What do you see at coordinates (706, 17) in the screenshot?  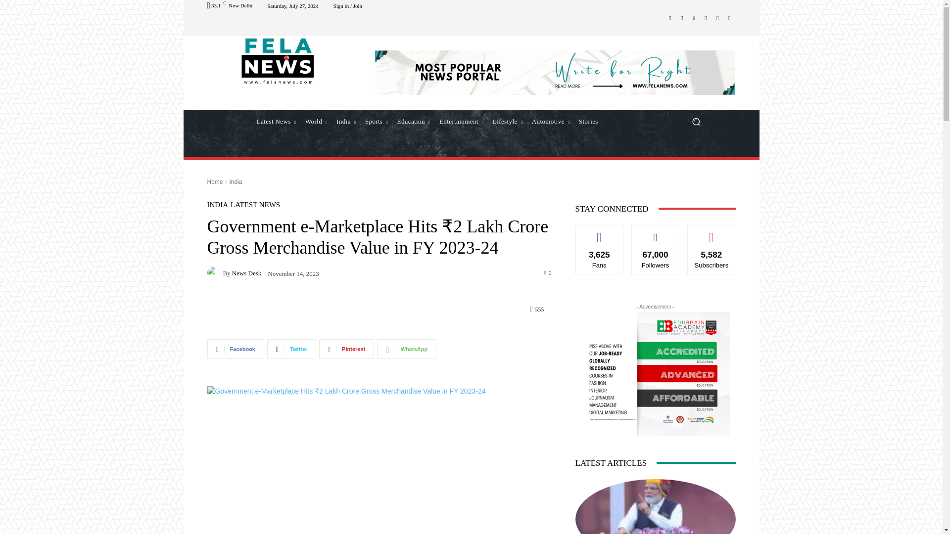 I see `Reddit` at bounding box center [706, 17].